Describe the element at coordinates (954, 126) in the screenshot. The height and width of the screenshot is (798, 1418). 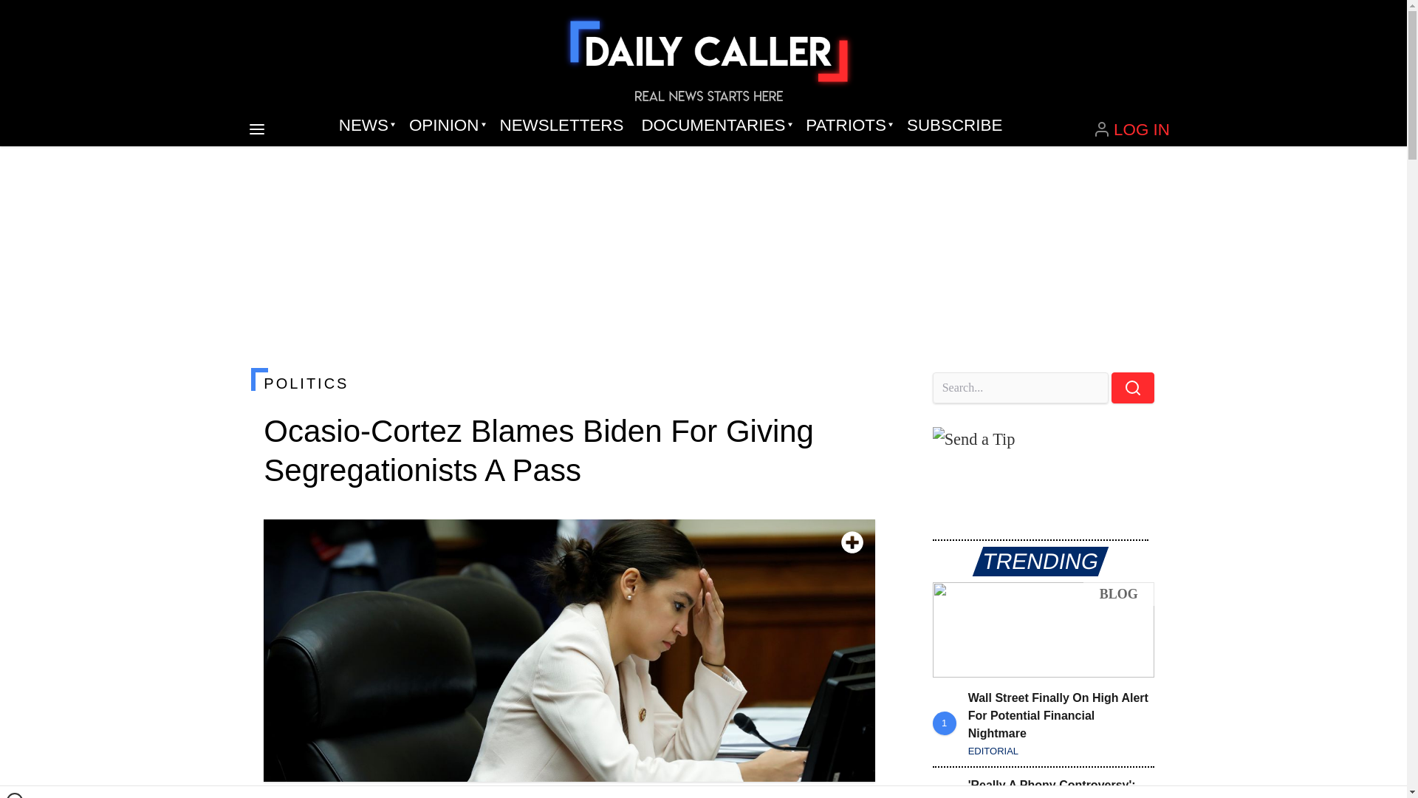
I see `SUBSCRIBE` at that location.